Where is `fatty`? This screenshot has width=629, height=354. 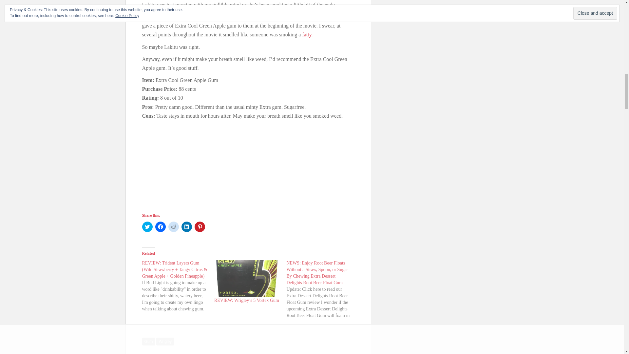 fatty is located at coordinates (307, 35).